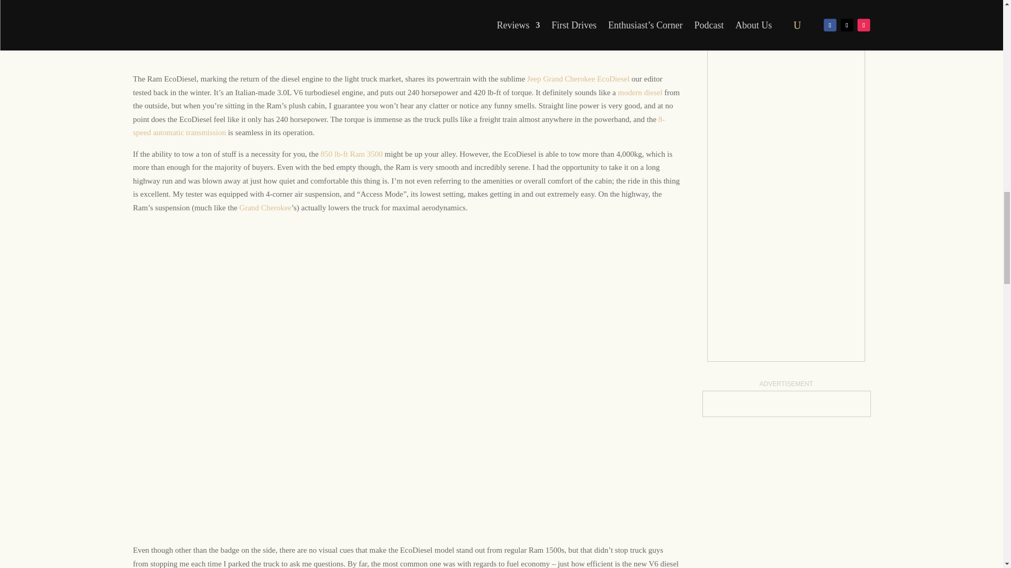 The height and width of the screenshot is (568, 1011). What do you see at coordinates (265, 207) in the screenshot?
I see `2014 Jeep Grand Cherokee Summit` at bounding box center [265, 207].